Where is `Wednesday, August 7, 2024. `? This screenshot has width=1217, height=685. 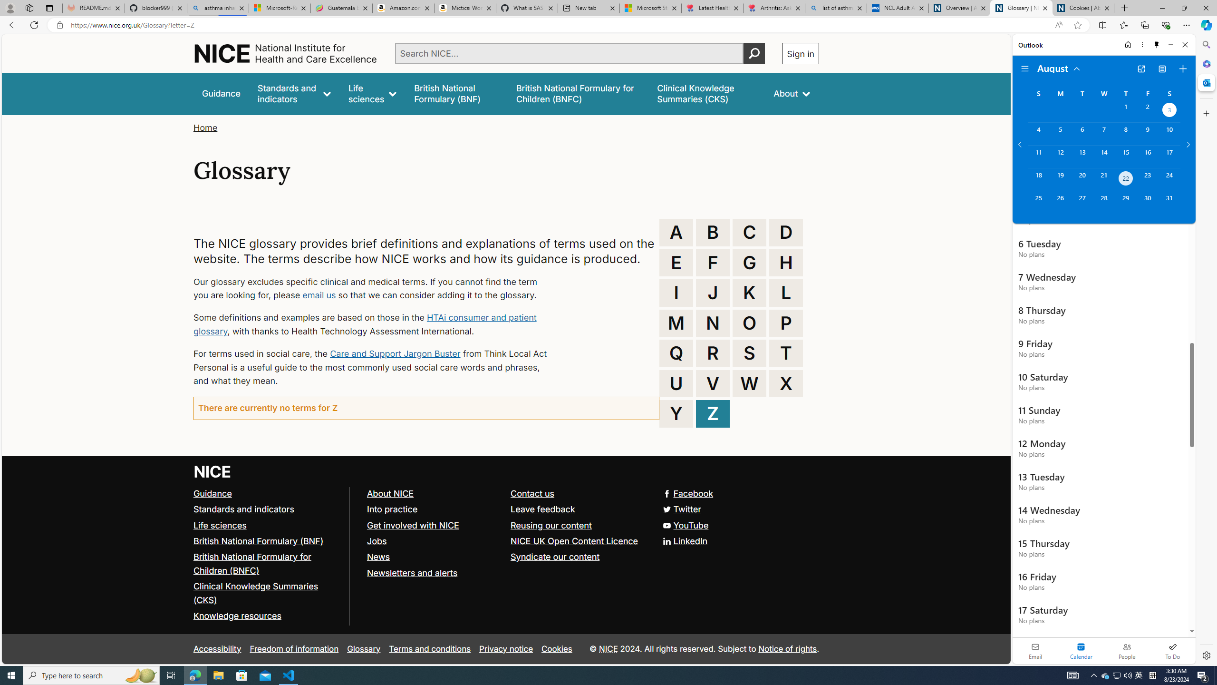 Wednesday, August 7, 2024.  is located at coordinates (1103, 134).